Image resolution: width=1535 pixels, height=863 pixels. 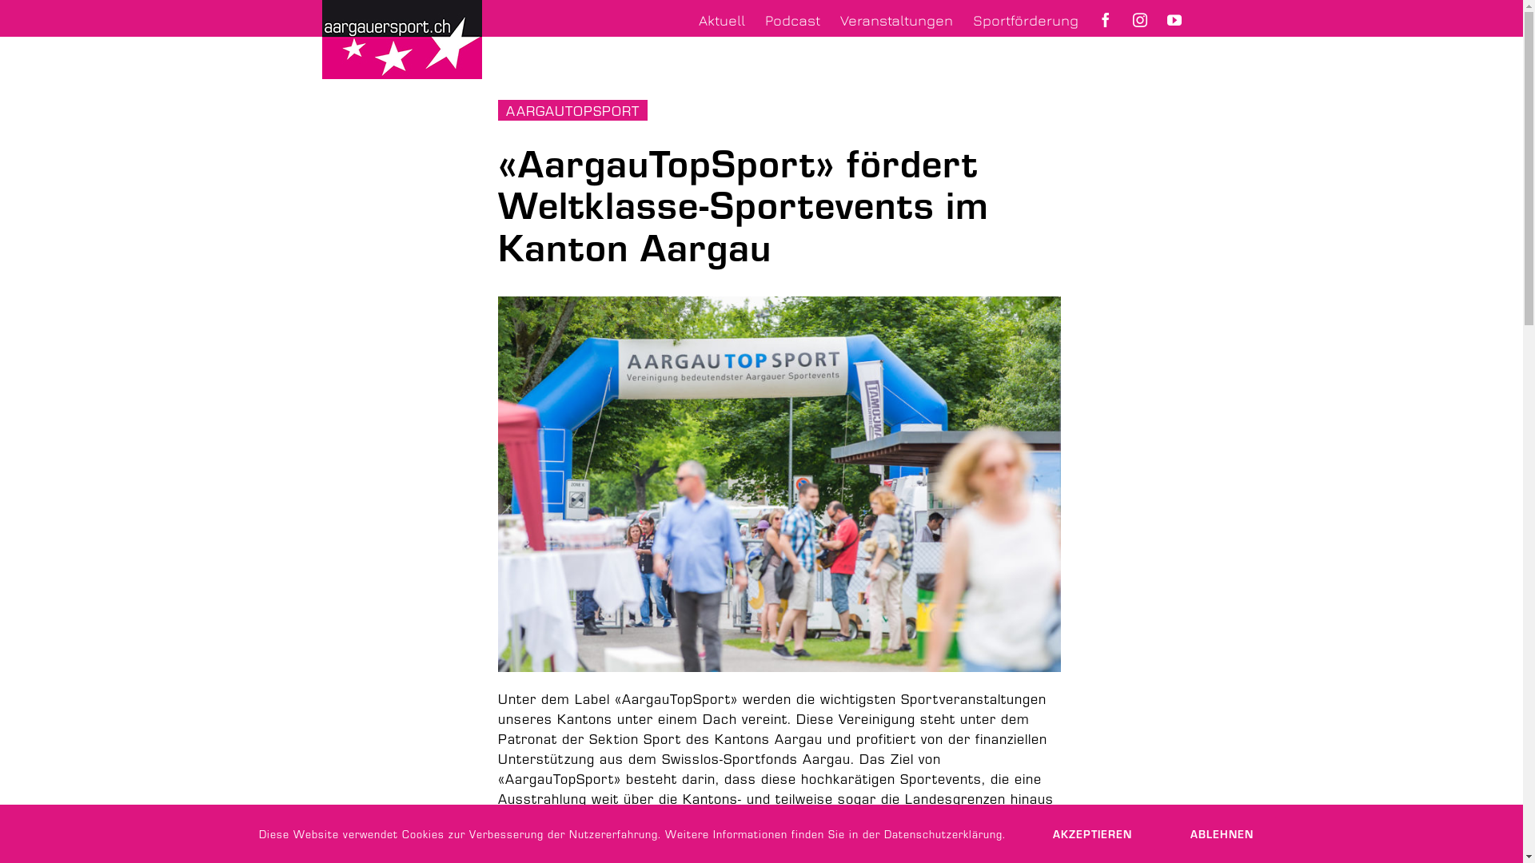 What do you see at coordinates (791, 22) in the screenshot?
I see `Podcast` at bounding box center [791, 22].